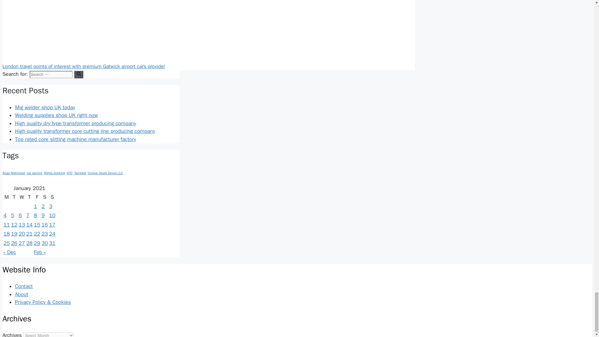 The image size is (599, 337). Describe the element at coordinates (105, 173) in the screenshot. I see `Unique Deals Group LLC` at that location.